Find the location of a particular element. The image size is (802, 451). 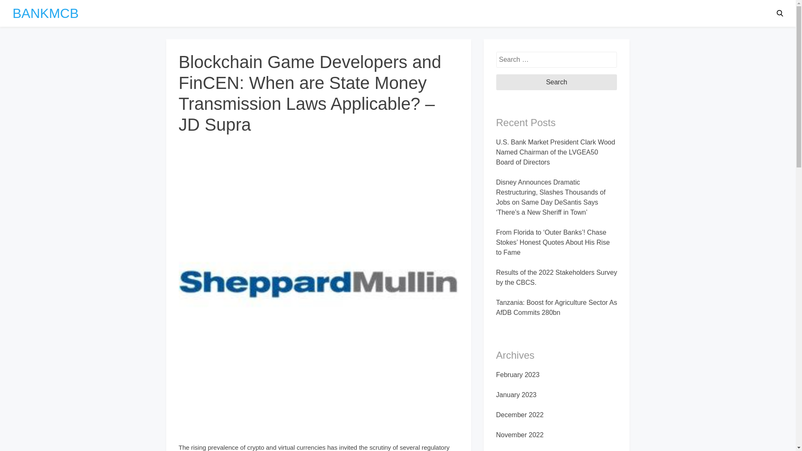

December 2022 is located at coordinates (520, 415).